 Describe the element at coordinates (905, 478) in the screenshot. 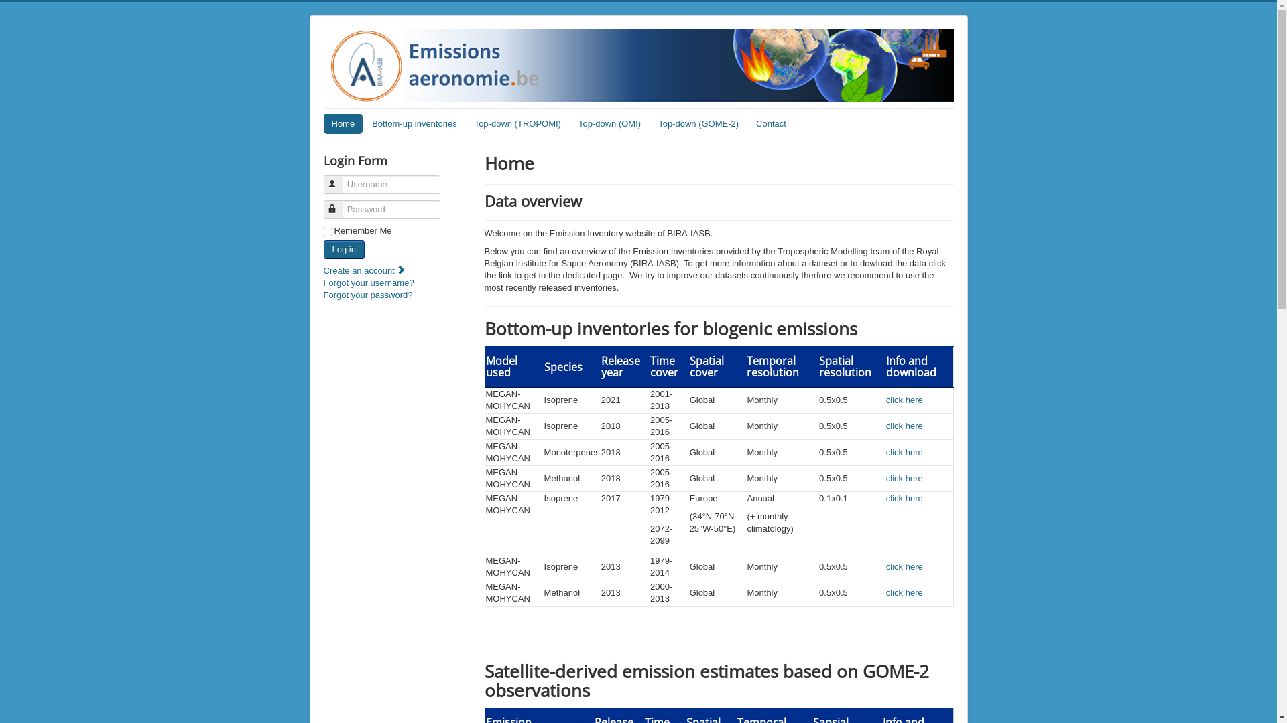

I see `click here` at that location.